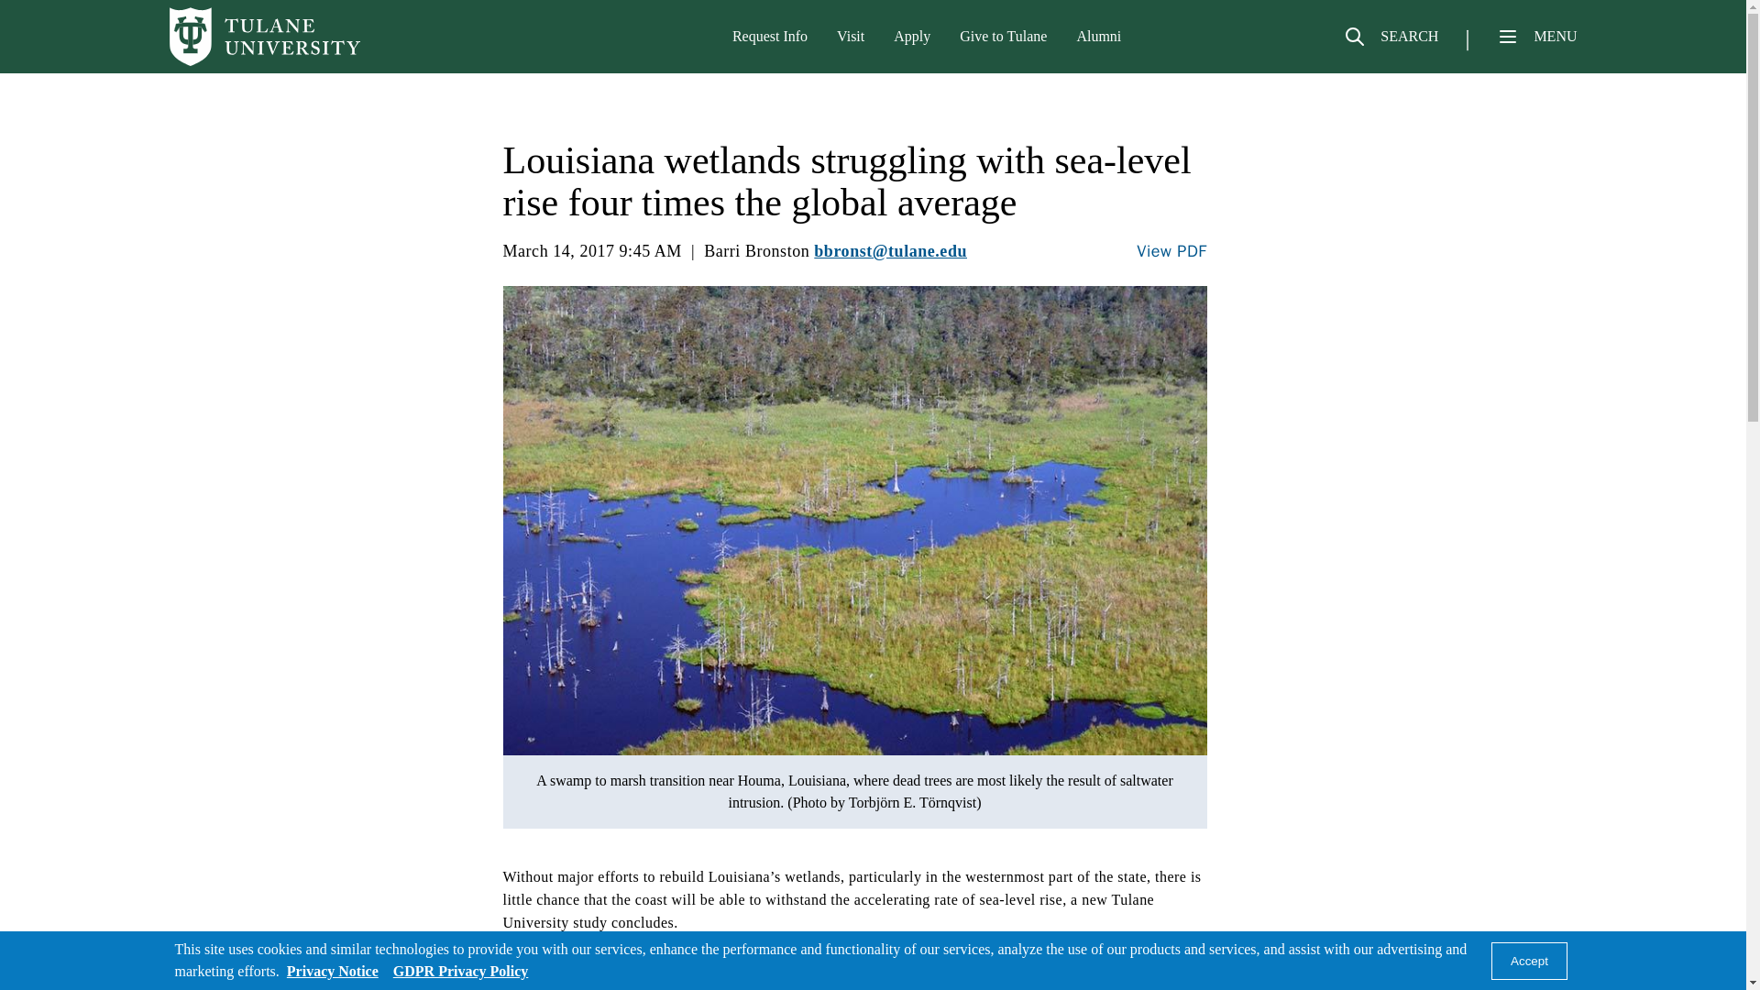 The height and width of the screenshot is (990, 1760). Describe the element at coordinates (1391, 44) in the screenshot. I see `SEARCH` at that location.